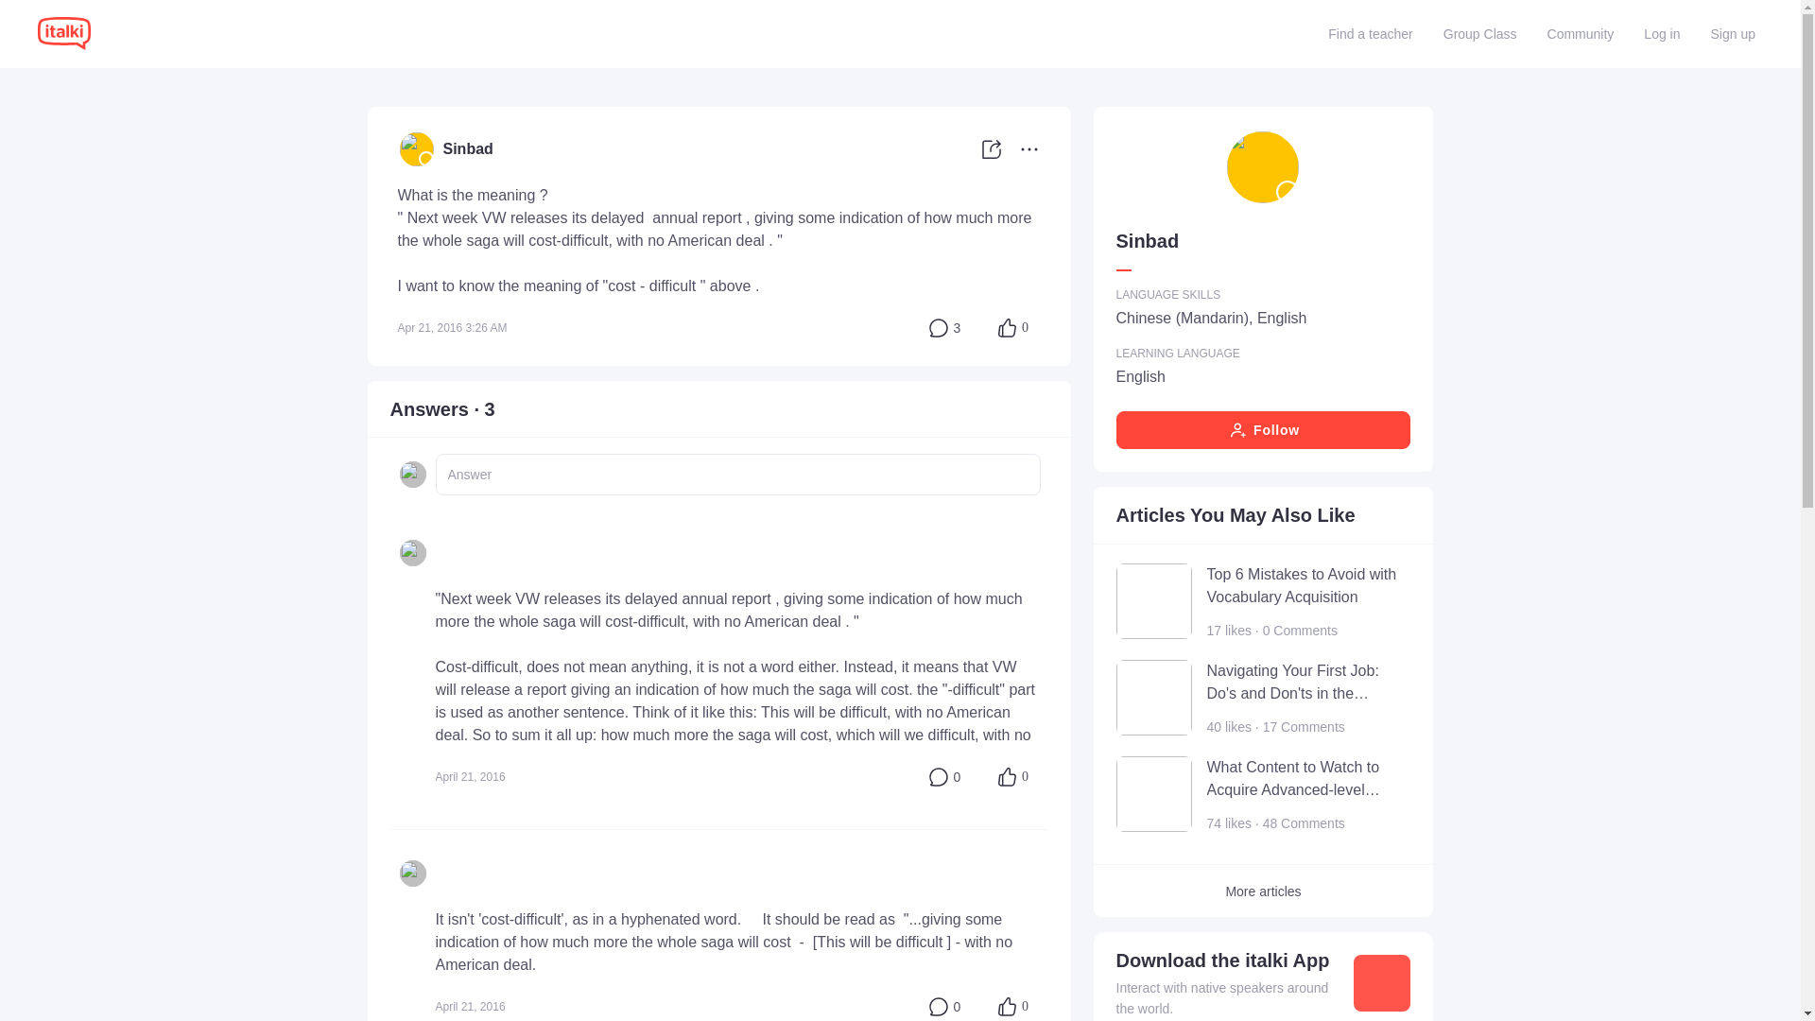  What do you see at coordinates (1581, 34) in the screenshot?
I see `Community` at bounding box center [1581, 34].